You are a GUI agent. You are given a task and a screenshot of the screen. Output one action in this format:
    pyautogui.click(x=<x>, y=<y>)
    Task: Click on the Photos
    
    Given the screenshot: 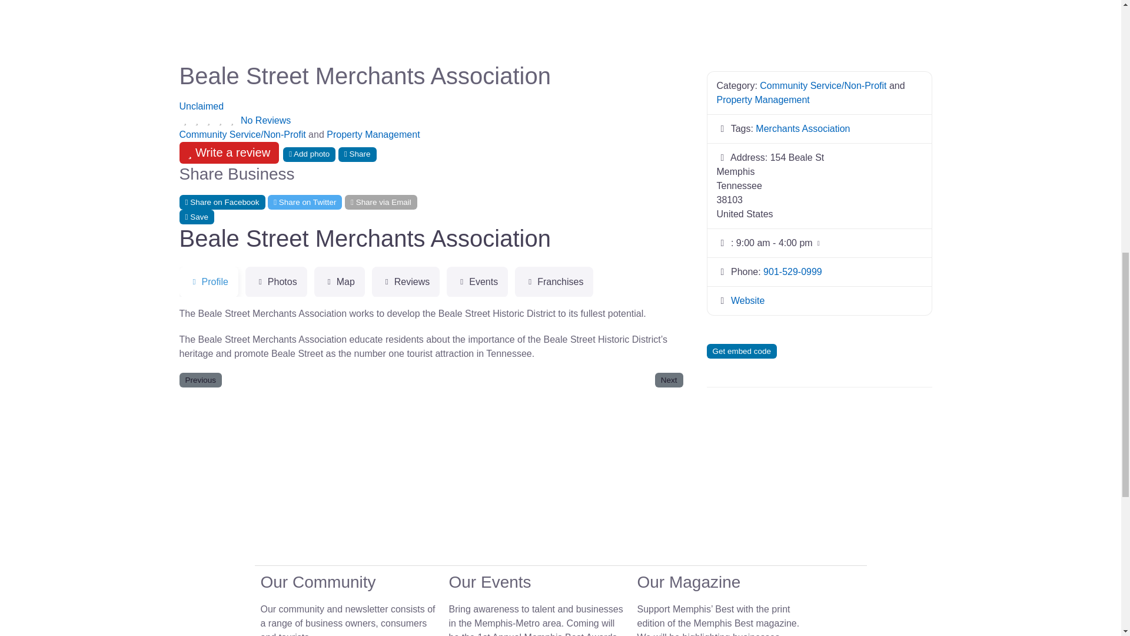 What is the action you would take?
    pyautogui.click(x=276, y=281)
    